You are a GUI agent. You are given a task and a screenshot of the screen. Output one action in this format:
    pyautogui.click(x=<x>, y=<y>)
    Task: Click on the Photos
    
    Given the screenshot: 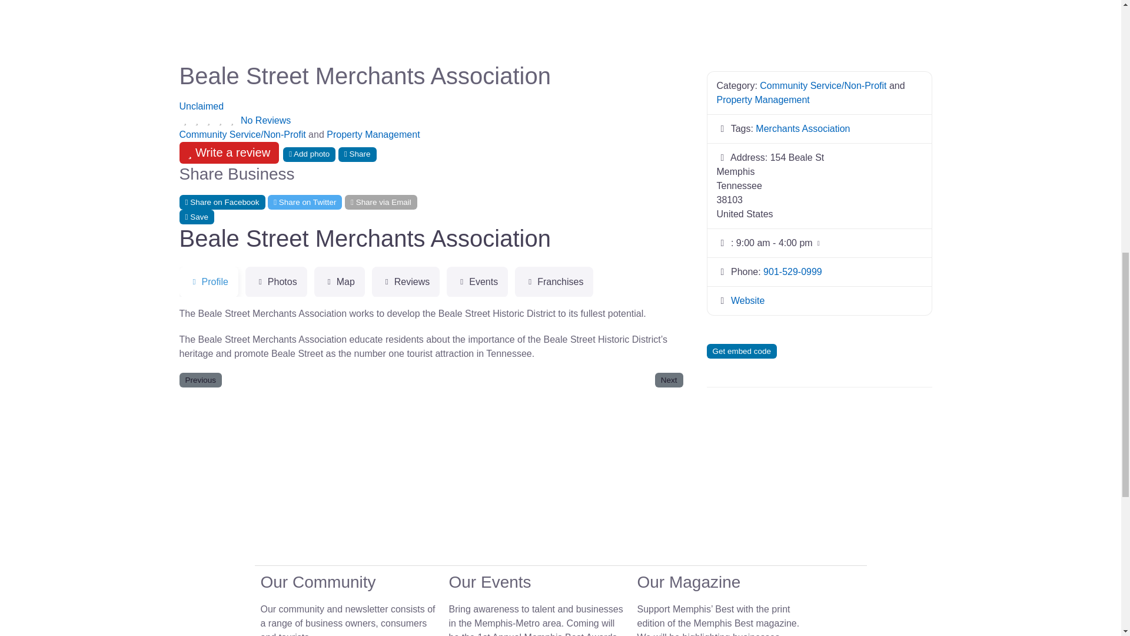 What is the action you would take?
    pyautogui.click(x=276, y=281)
    